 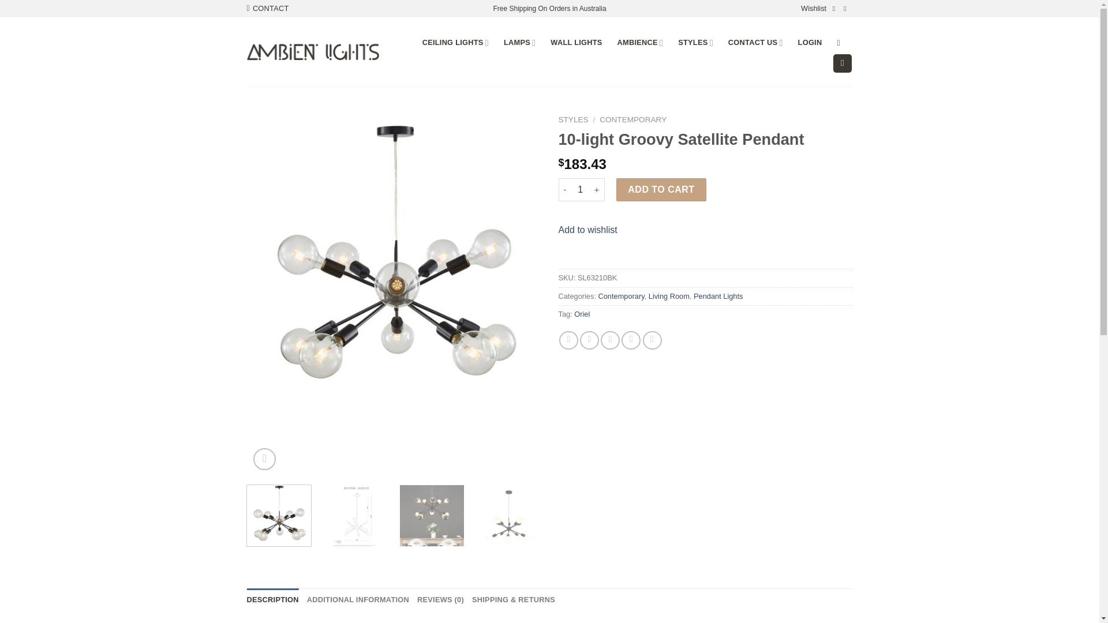 What do you see at coordinates (569, 340) in the screenshot?
I see `Share on Facebook` at bounding box center [569, 340].